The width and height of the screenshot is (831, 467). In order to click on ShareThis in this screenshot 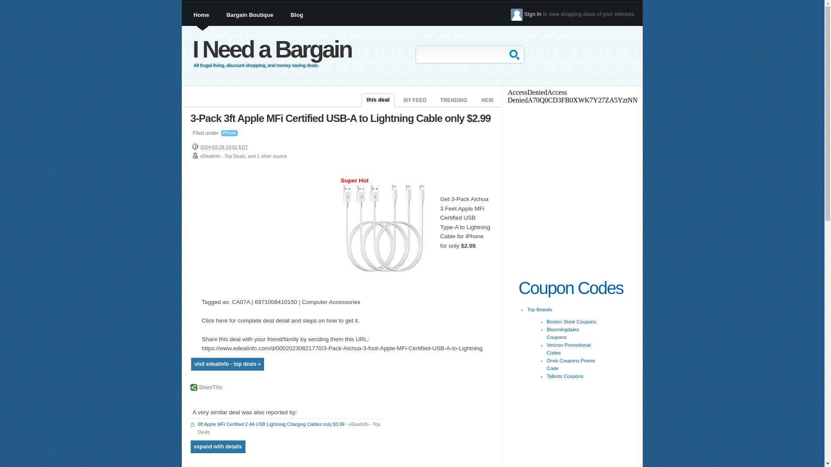, I will do `click(206, 387)`.